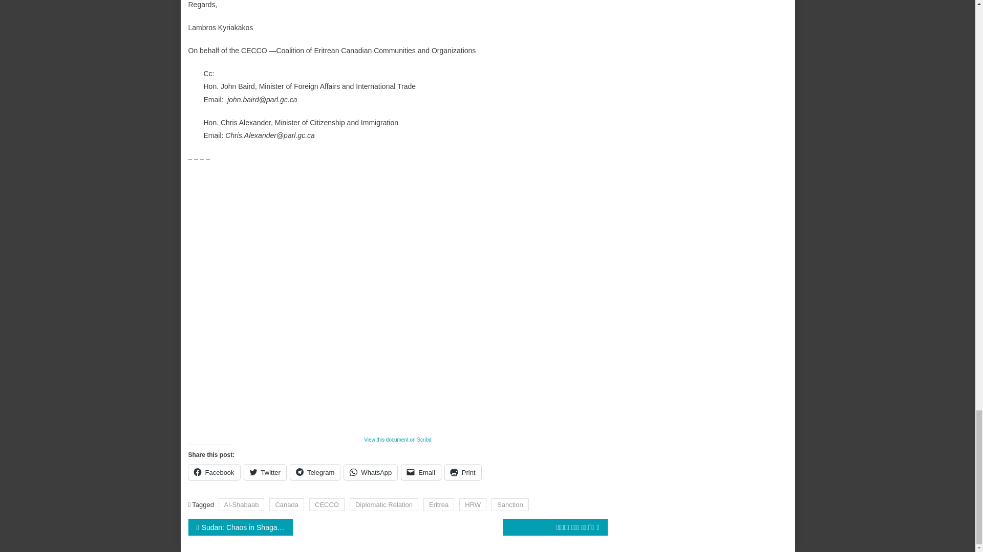 The width and height of the screenshot is (983, 552). I want to click on Click to share on Telegram, so click(315, 472).